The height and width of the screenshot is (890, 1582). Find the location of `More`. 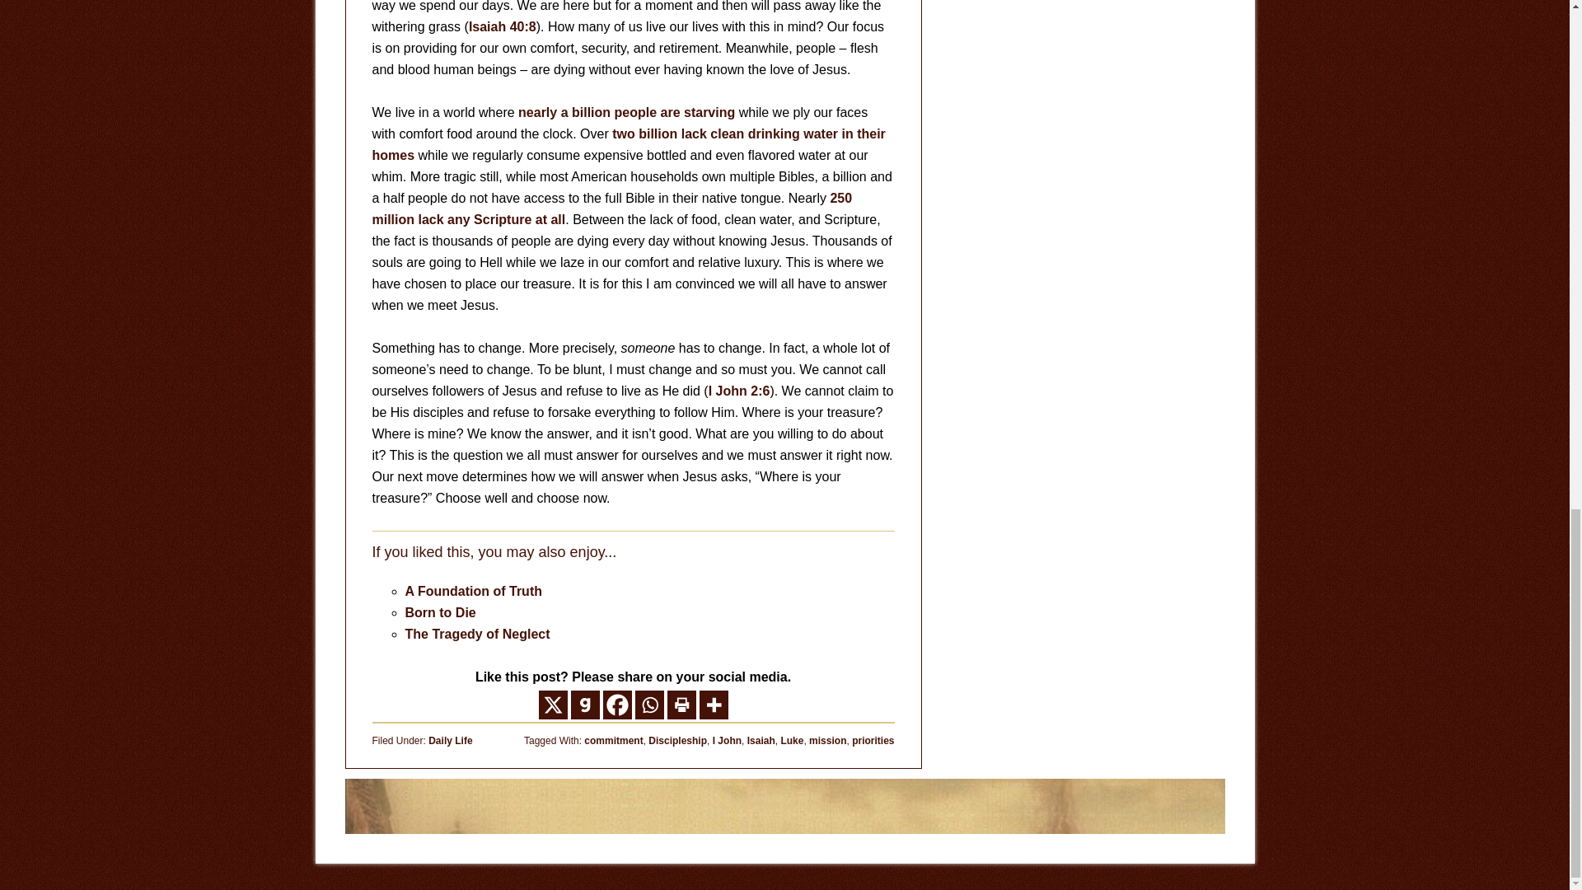

More is located at coordinates (714, 705).